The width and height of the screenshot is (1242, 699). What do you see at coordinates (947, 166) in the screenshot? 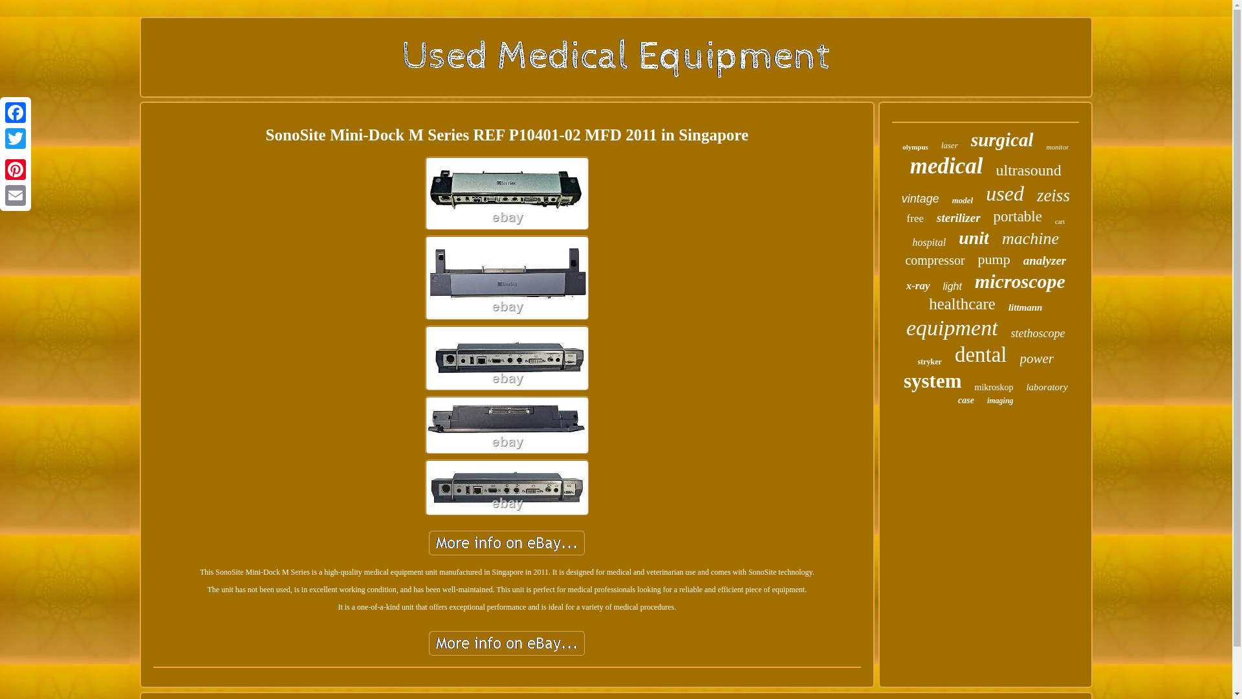
I see `medical` at bounding box center [947, 166].